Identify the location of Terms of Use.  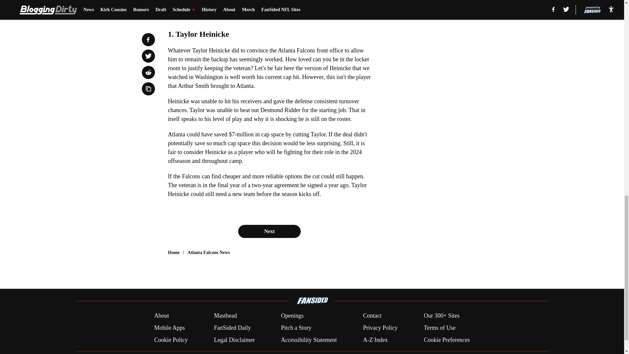
(440, 328).